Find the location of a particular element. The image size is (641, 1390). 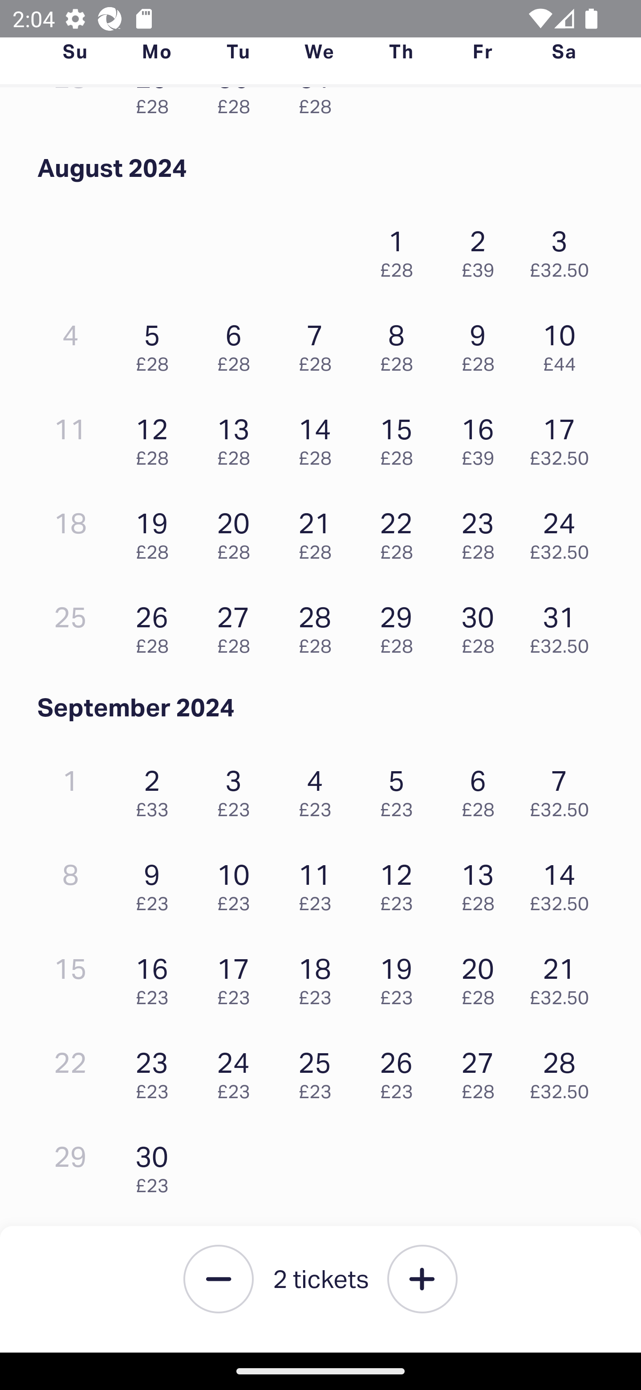

21 £28 is located at coordinates (320, 531).